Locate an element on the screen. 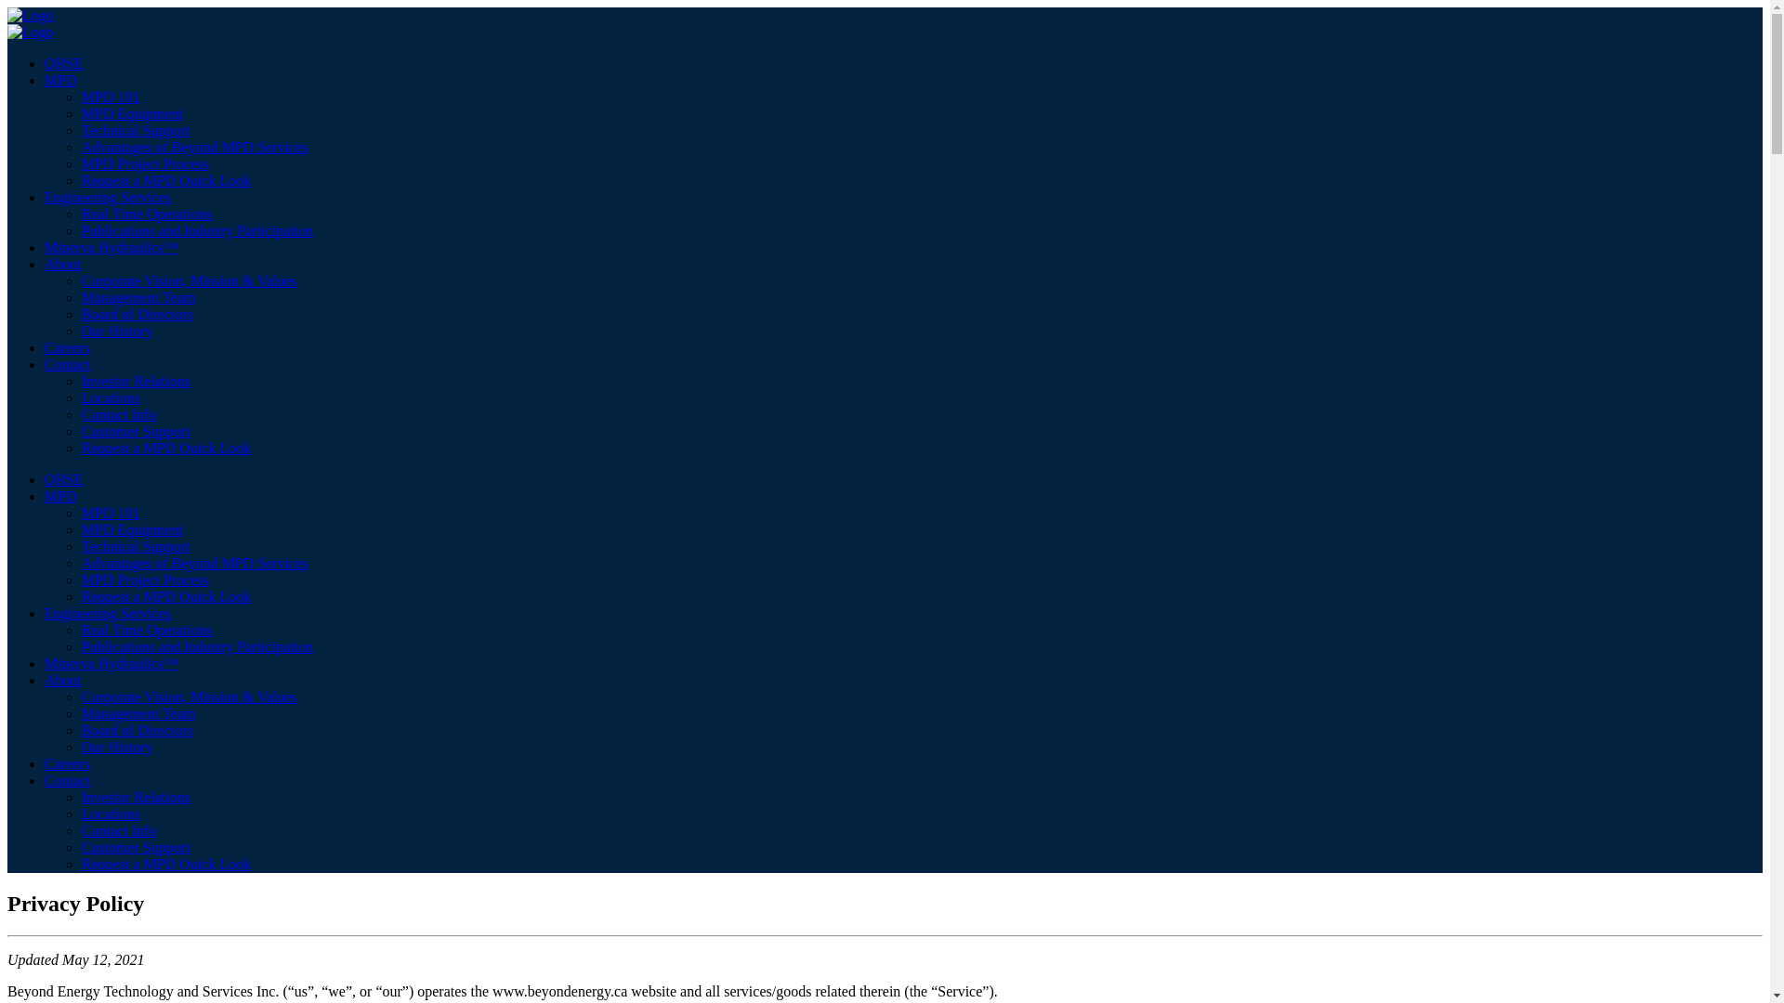  Request a MPD Quick Look is located at coordinates (166, 180).